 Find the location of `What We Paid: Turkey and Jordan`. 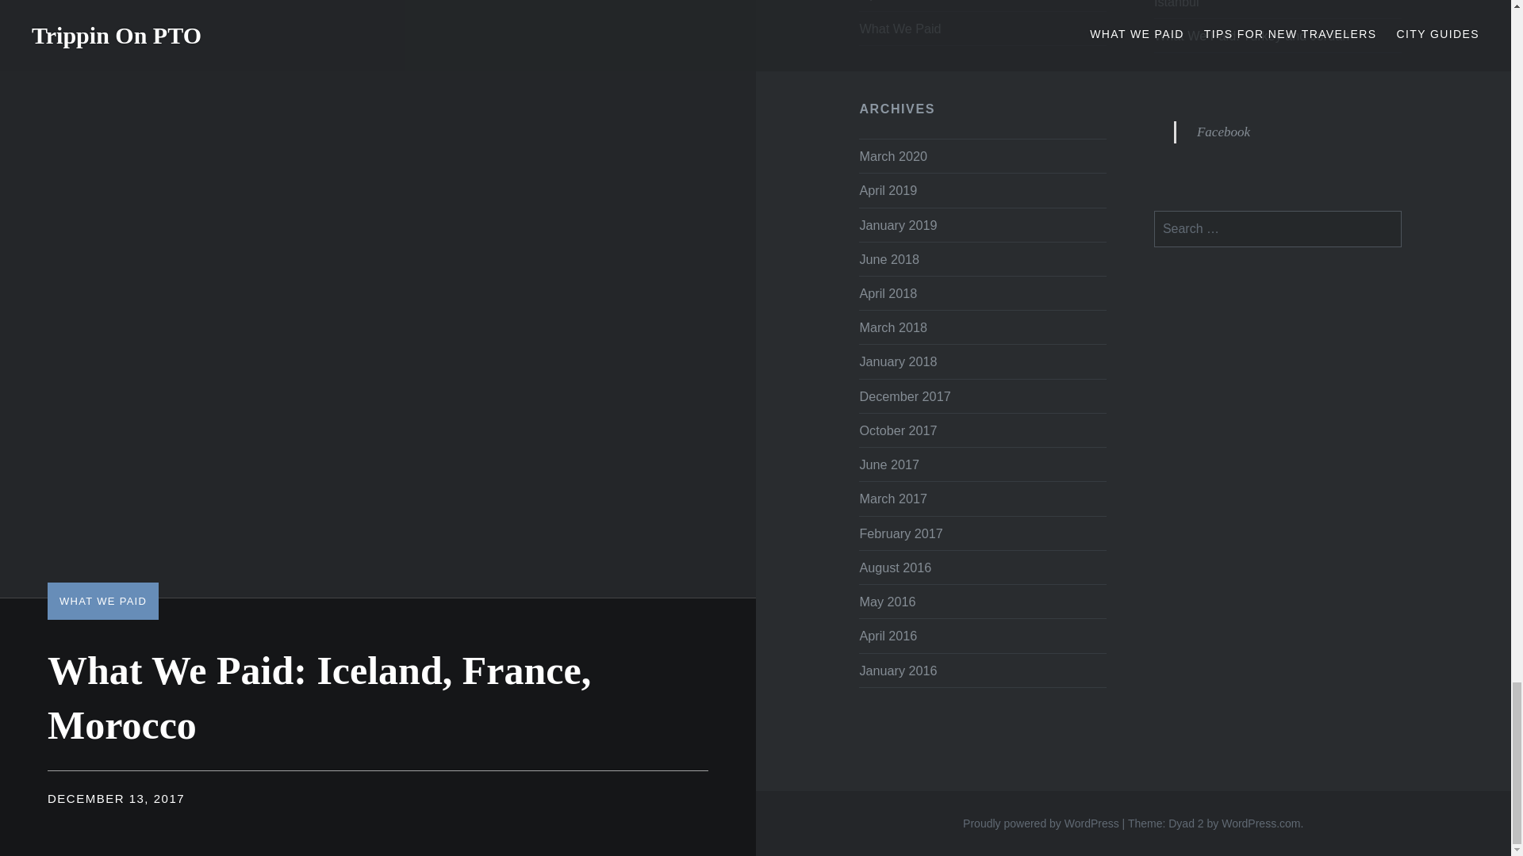

What We Paid: Turkey and Jordan is located at coordinates (1277, 36).